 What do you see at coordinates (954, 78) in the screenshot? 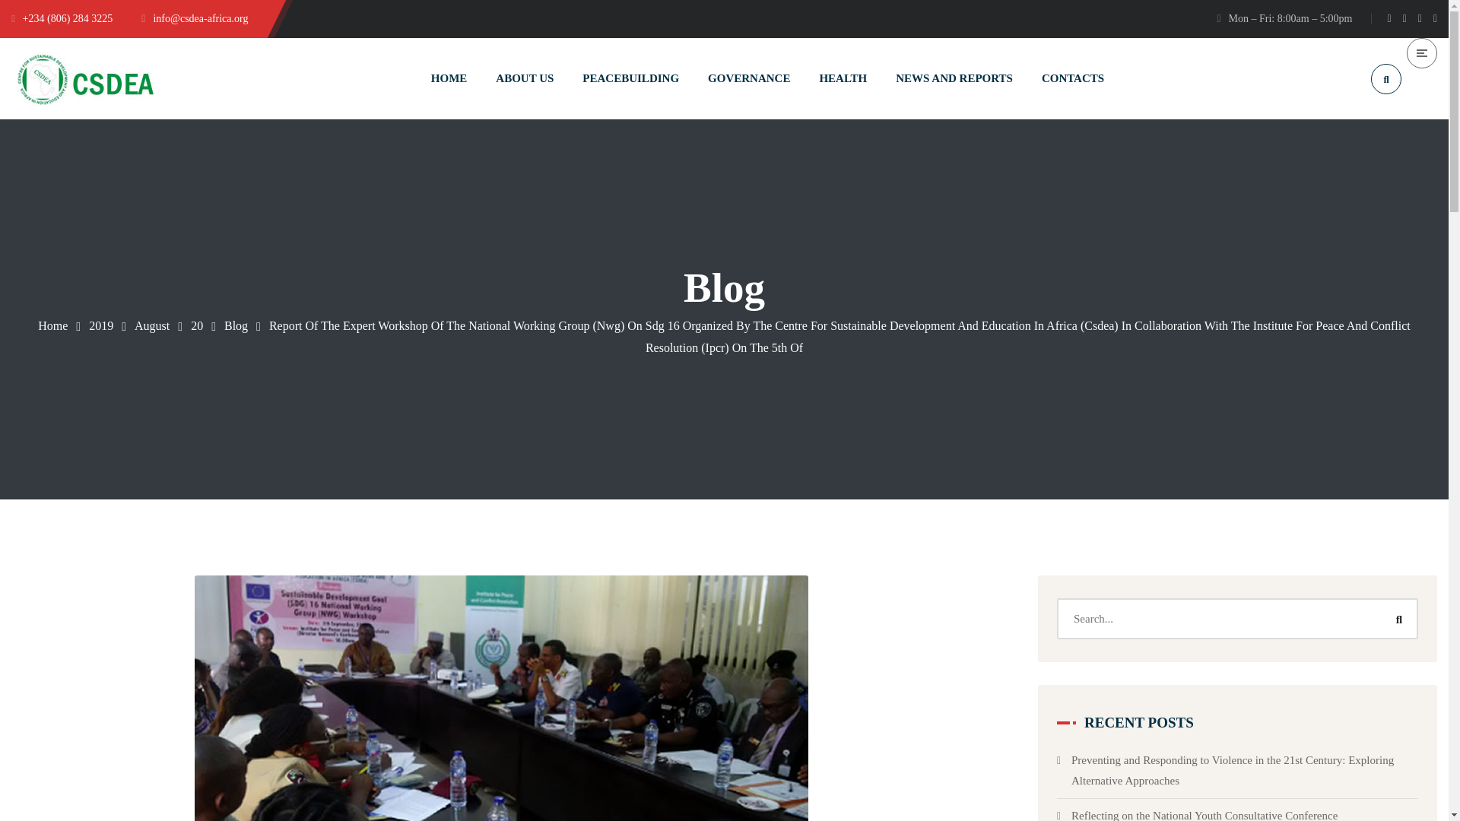
I see `NEWS AND REPORTS` at bounding box center [954, 78].